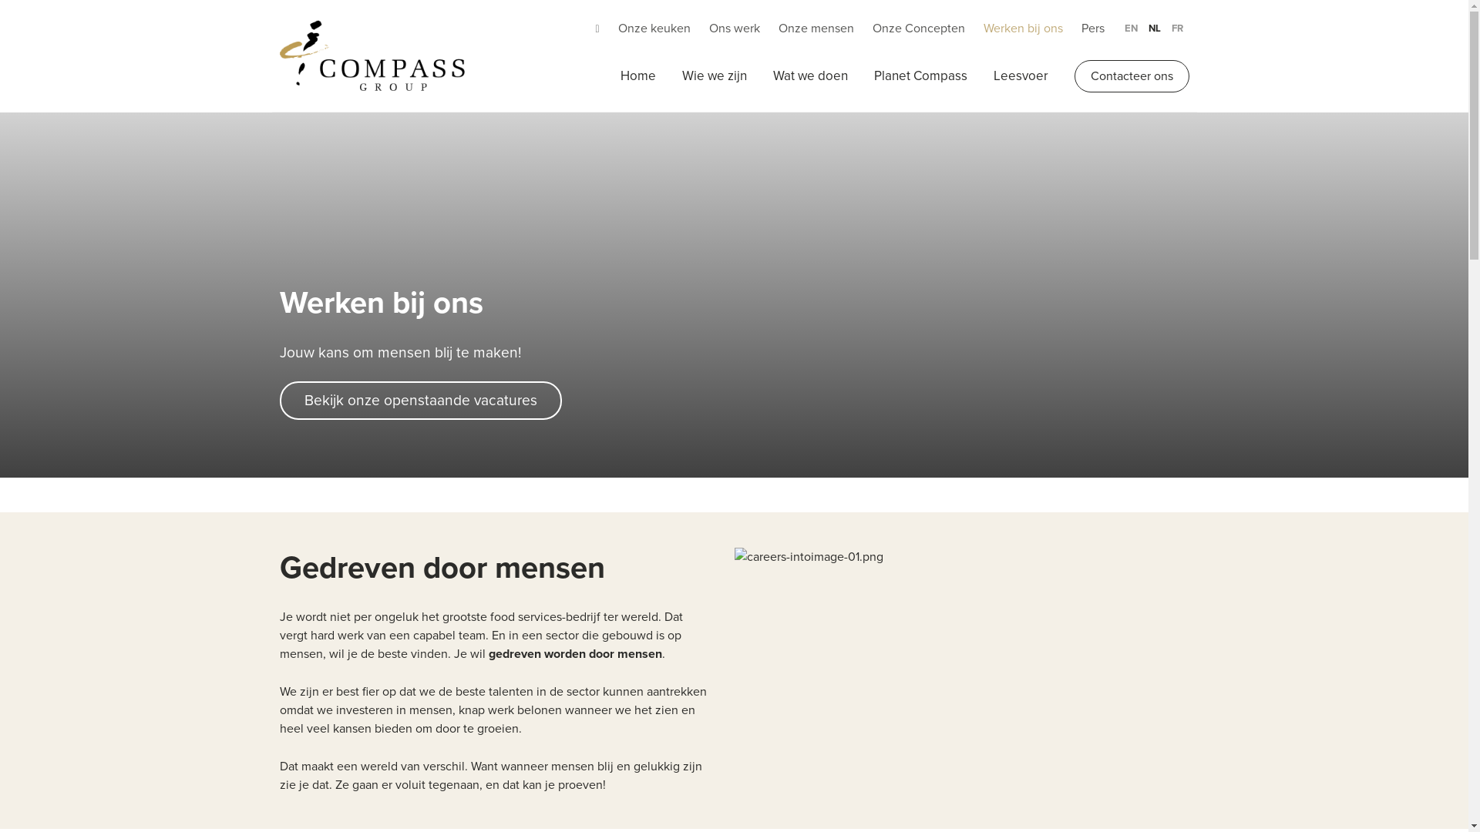  What do you see at coordinates (1131, 29) in the screenshot?
I see `EN` at bounding box center [1131, 29].